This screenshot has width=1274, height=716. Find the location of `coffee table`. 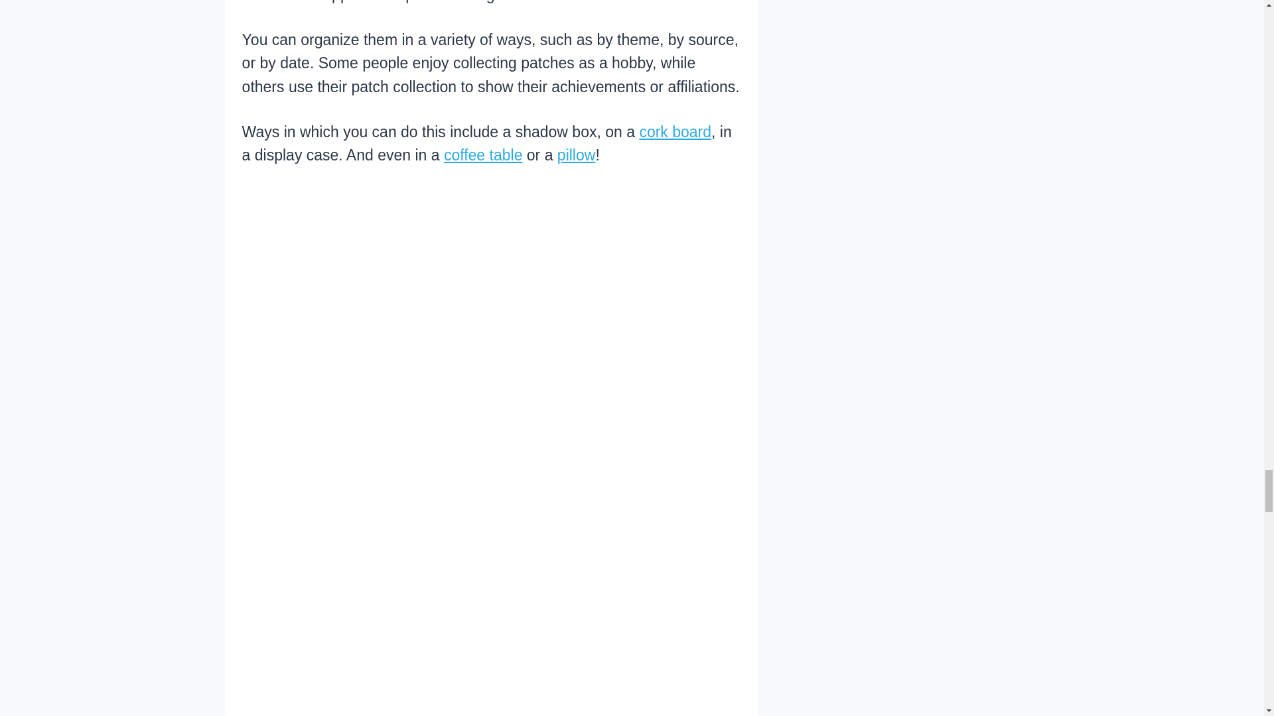

coffee table is located at coordinates (483, 155).